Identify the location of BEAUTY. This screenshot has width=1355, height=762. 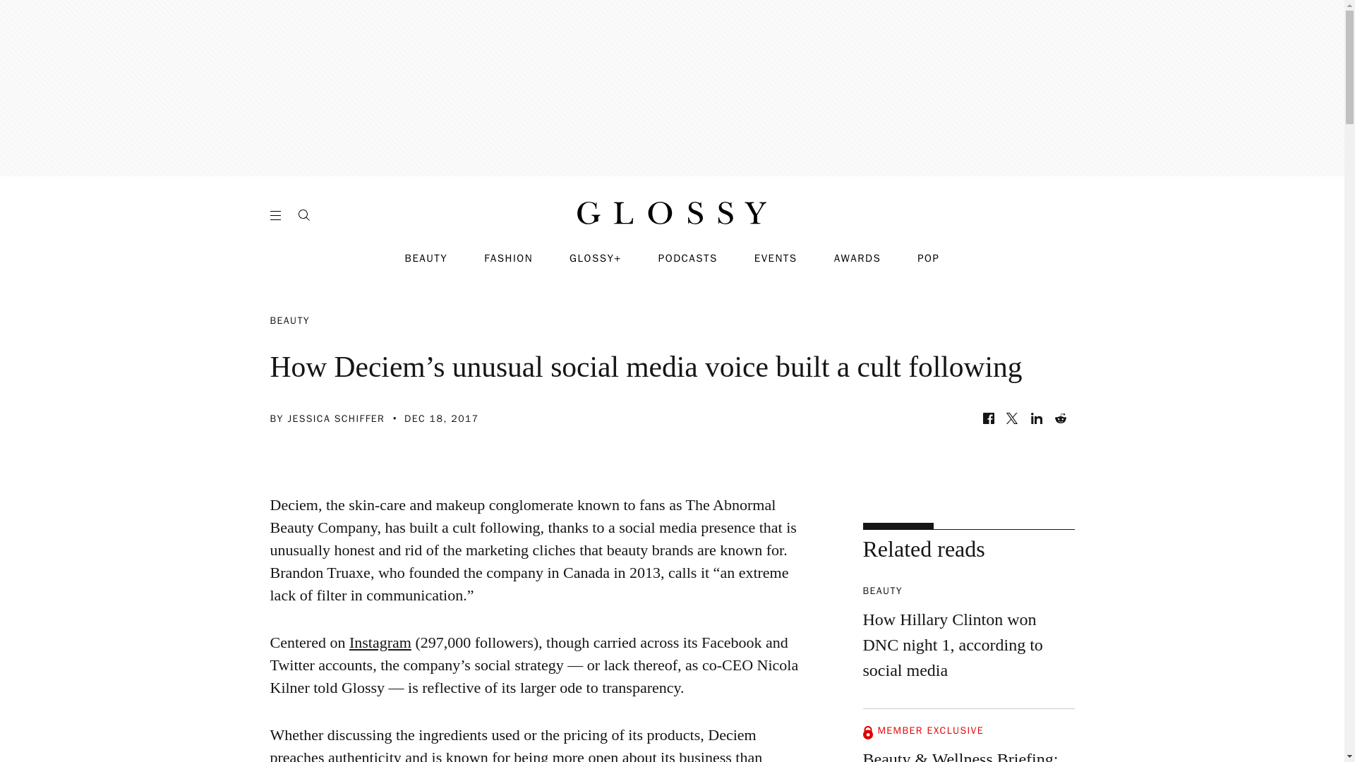
(426, 258).